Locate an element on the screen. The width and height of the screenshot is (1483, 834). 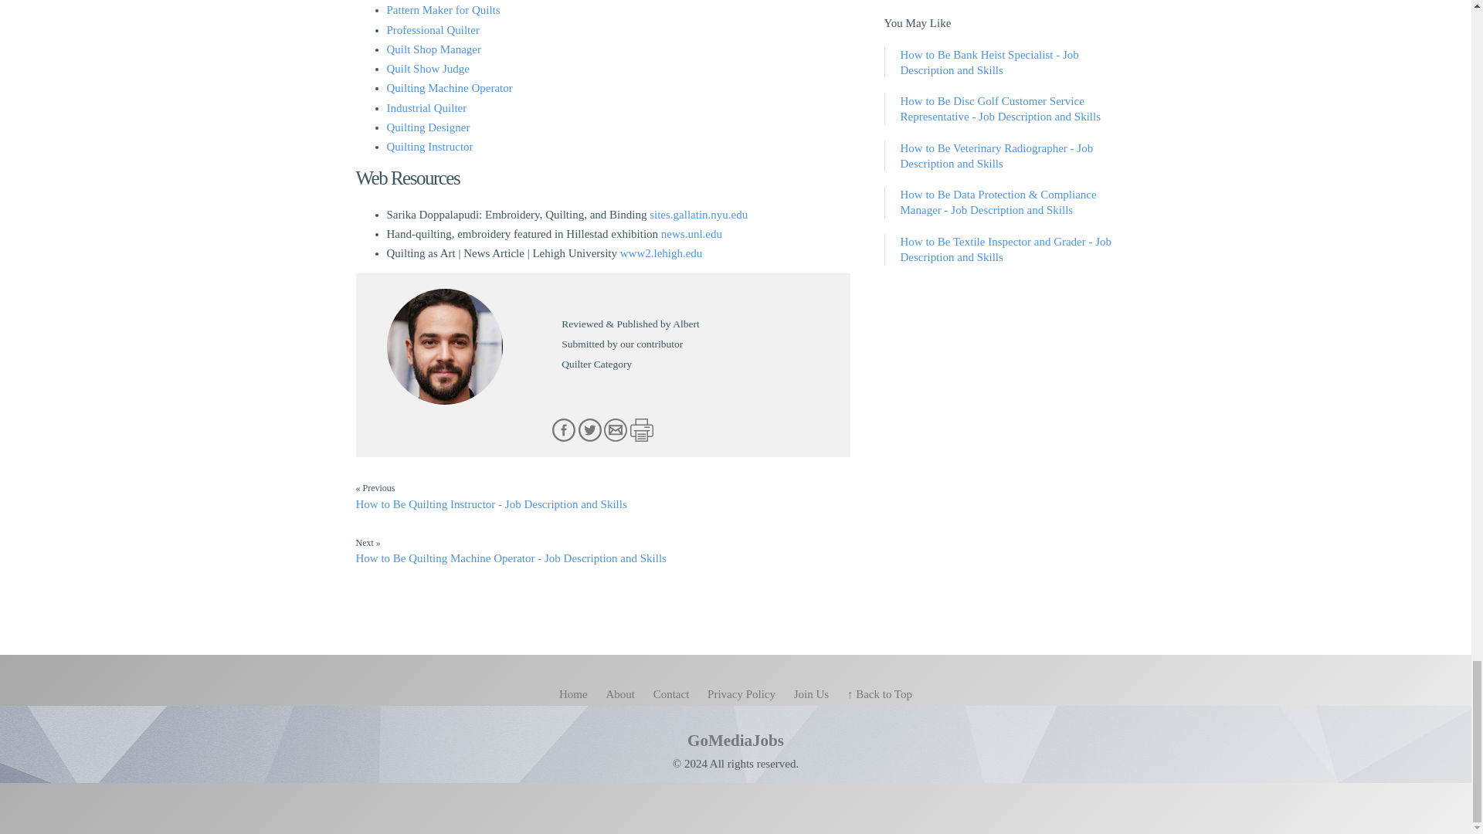
Industrial Quilter is located at coordinates (426, 107).